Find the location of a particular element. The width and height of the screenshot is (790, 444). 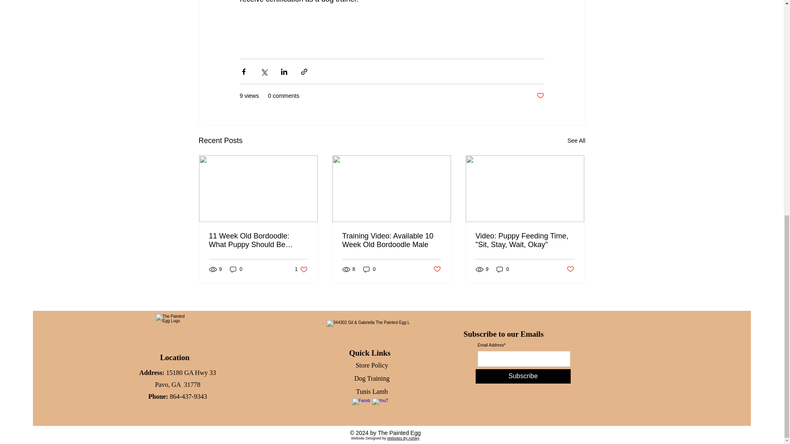

Post not marked as liked is located at coordinates (503, 269).